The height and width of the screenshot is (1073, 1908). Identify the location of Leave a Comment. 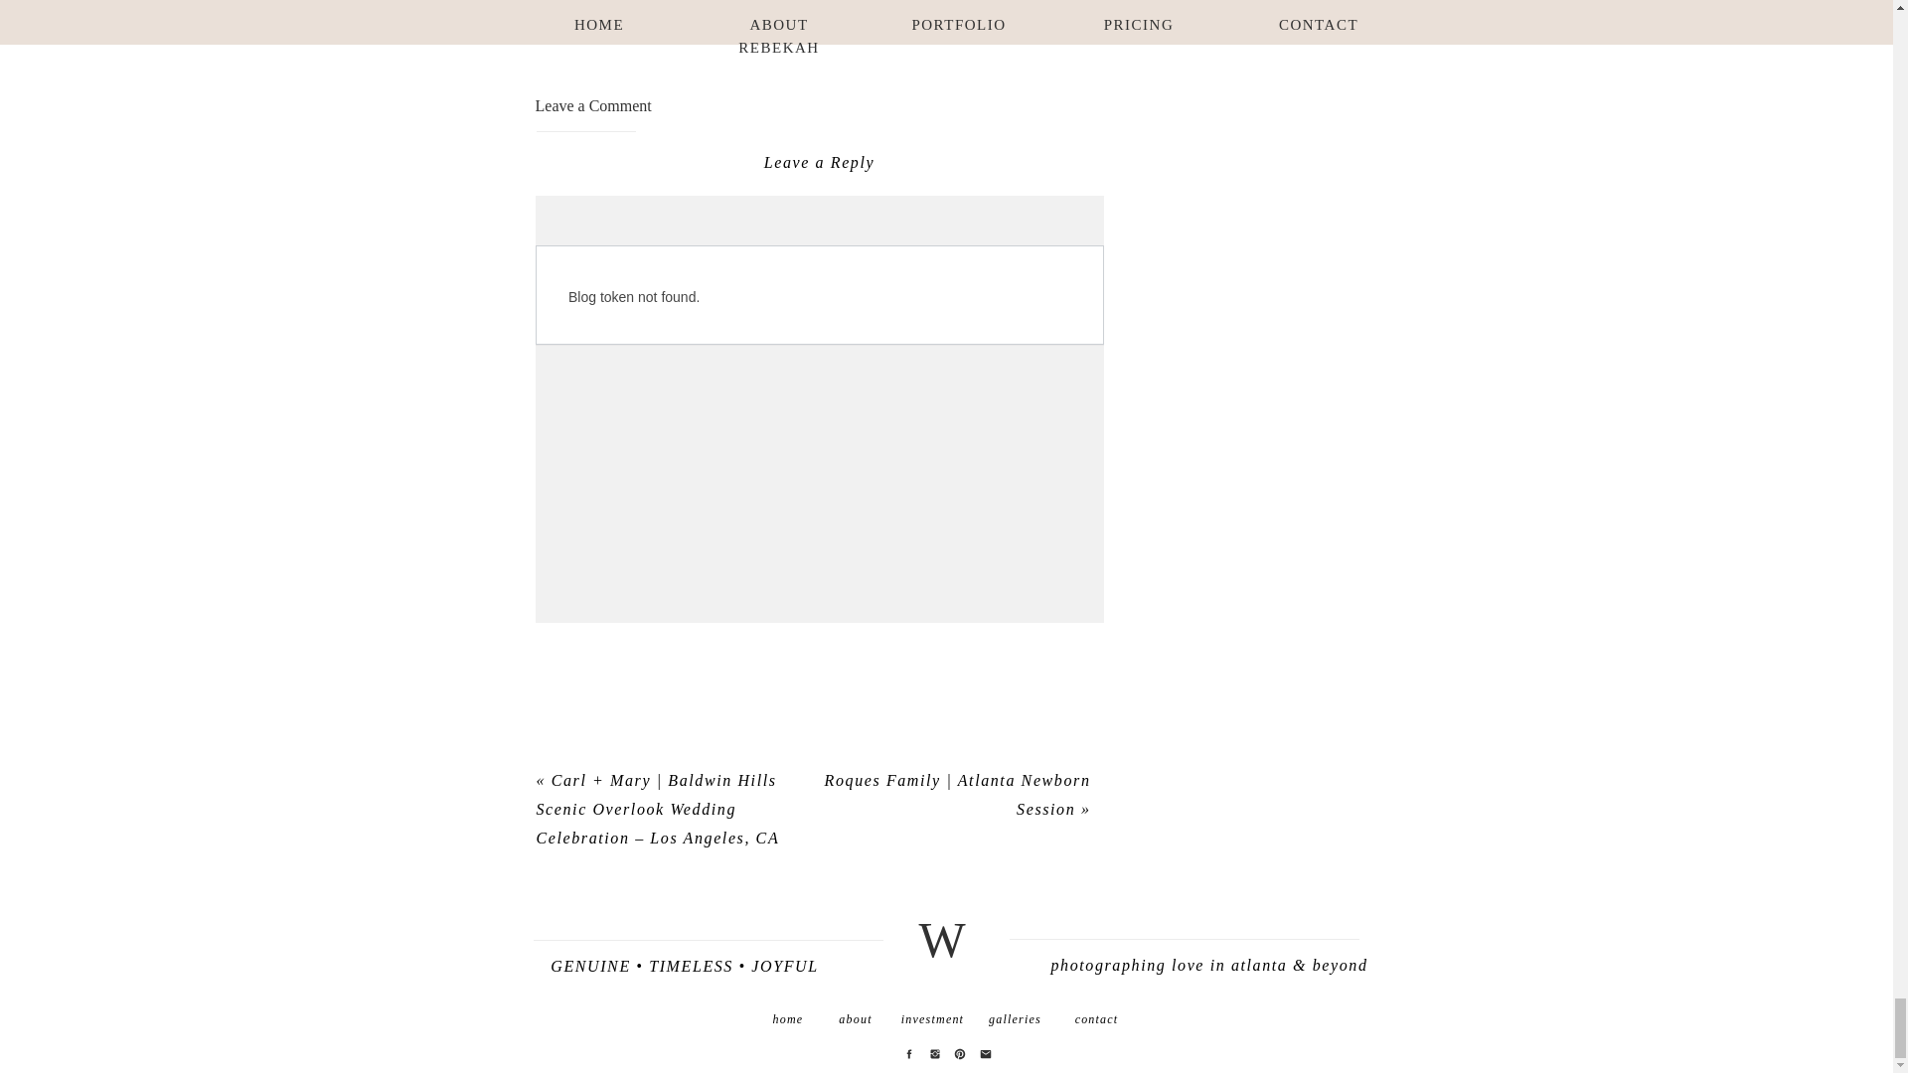
(592, 105).